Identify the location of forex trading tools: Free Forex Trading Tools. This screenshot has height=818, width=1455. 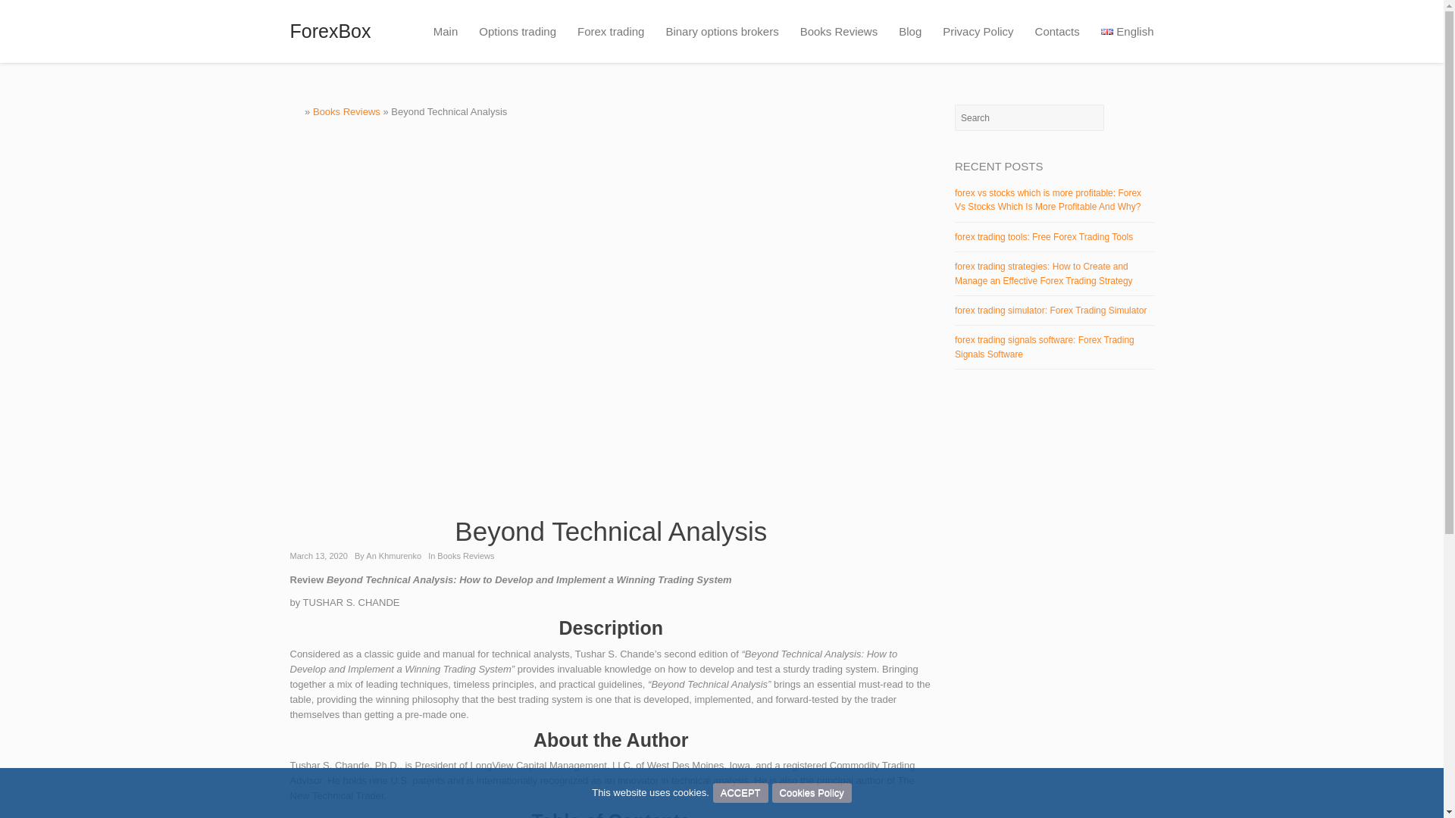
(1044, 236).